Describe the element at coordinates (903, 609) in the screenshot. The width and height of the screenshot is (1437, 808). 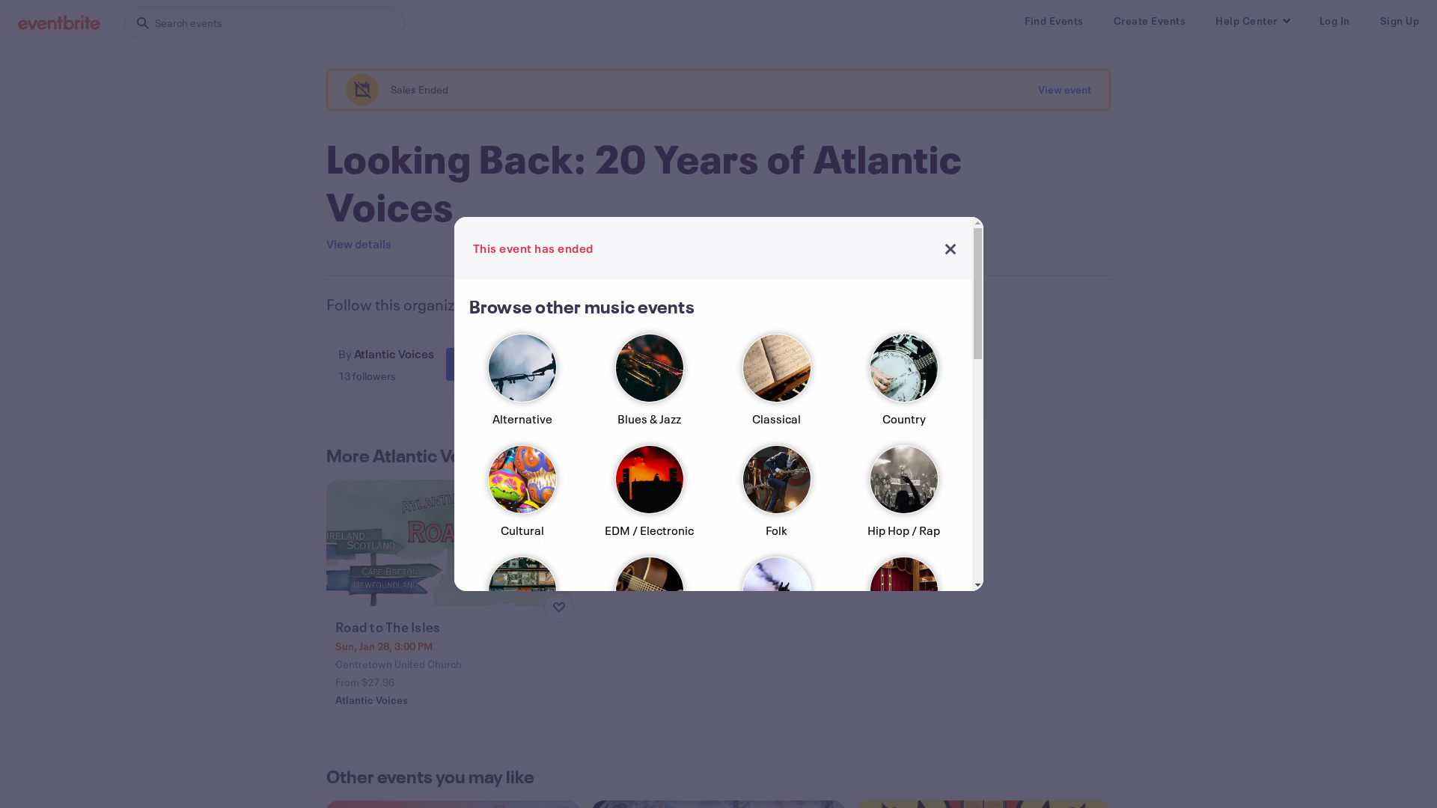
I see `Opera` at that location.